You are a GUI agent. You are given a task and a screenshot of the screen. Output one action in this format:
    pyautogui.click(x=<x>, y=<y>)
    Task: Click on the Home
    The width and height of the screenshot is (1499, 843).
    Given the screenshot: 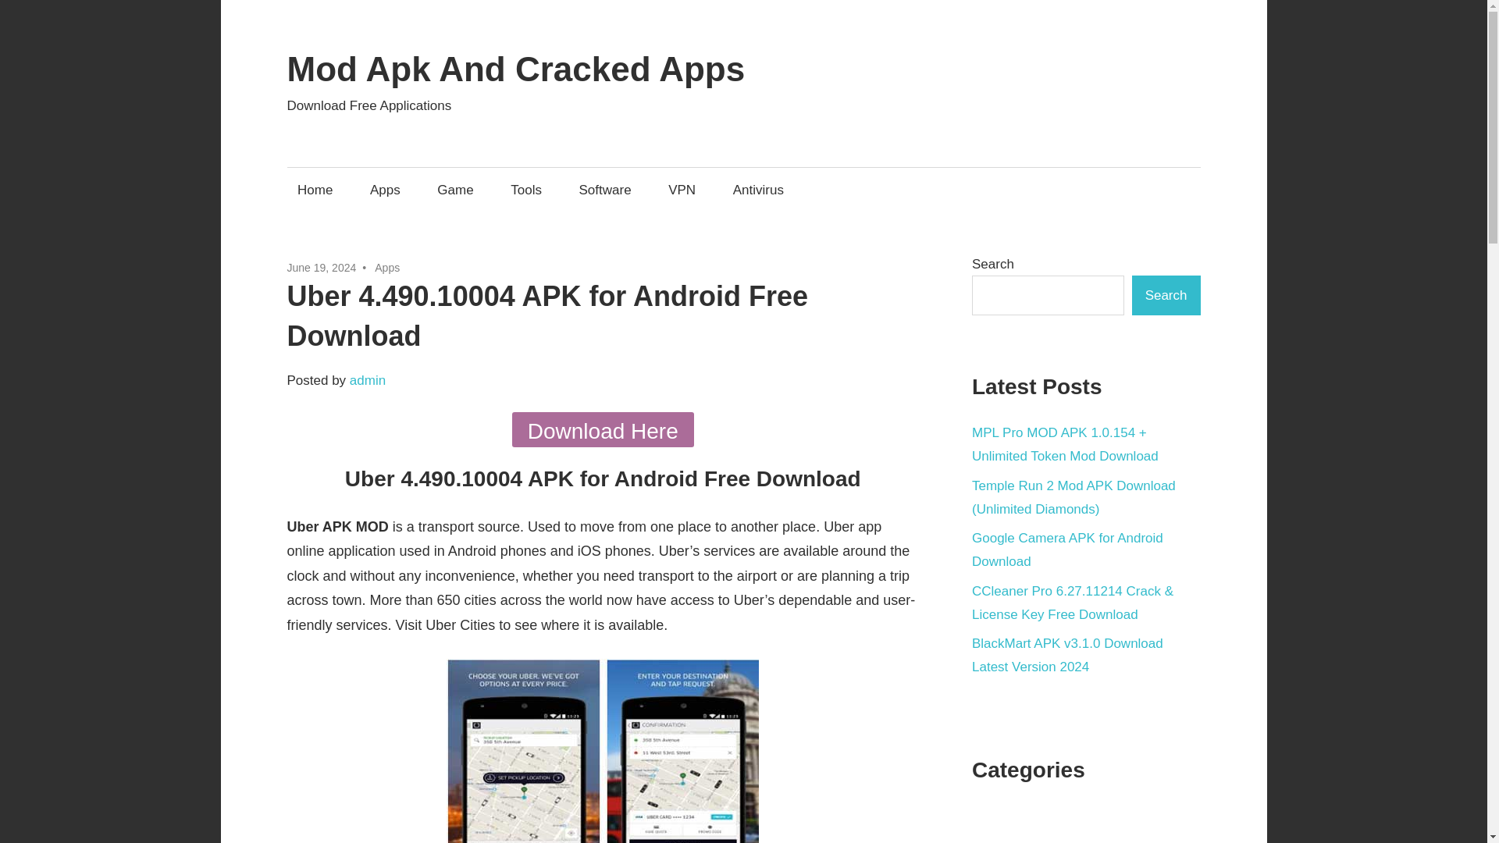 What is the action you would take?
    pyautogui.click(x=315, y=190)
    